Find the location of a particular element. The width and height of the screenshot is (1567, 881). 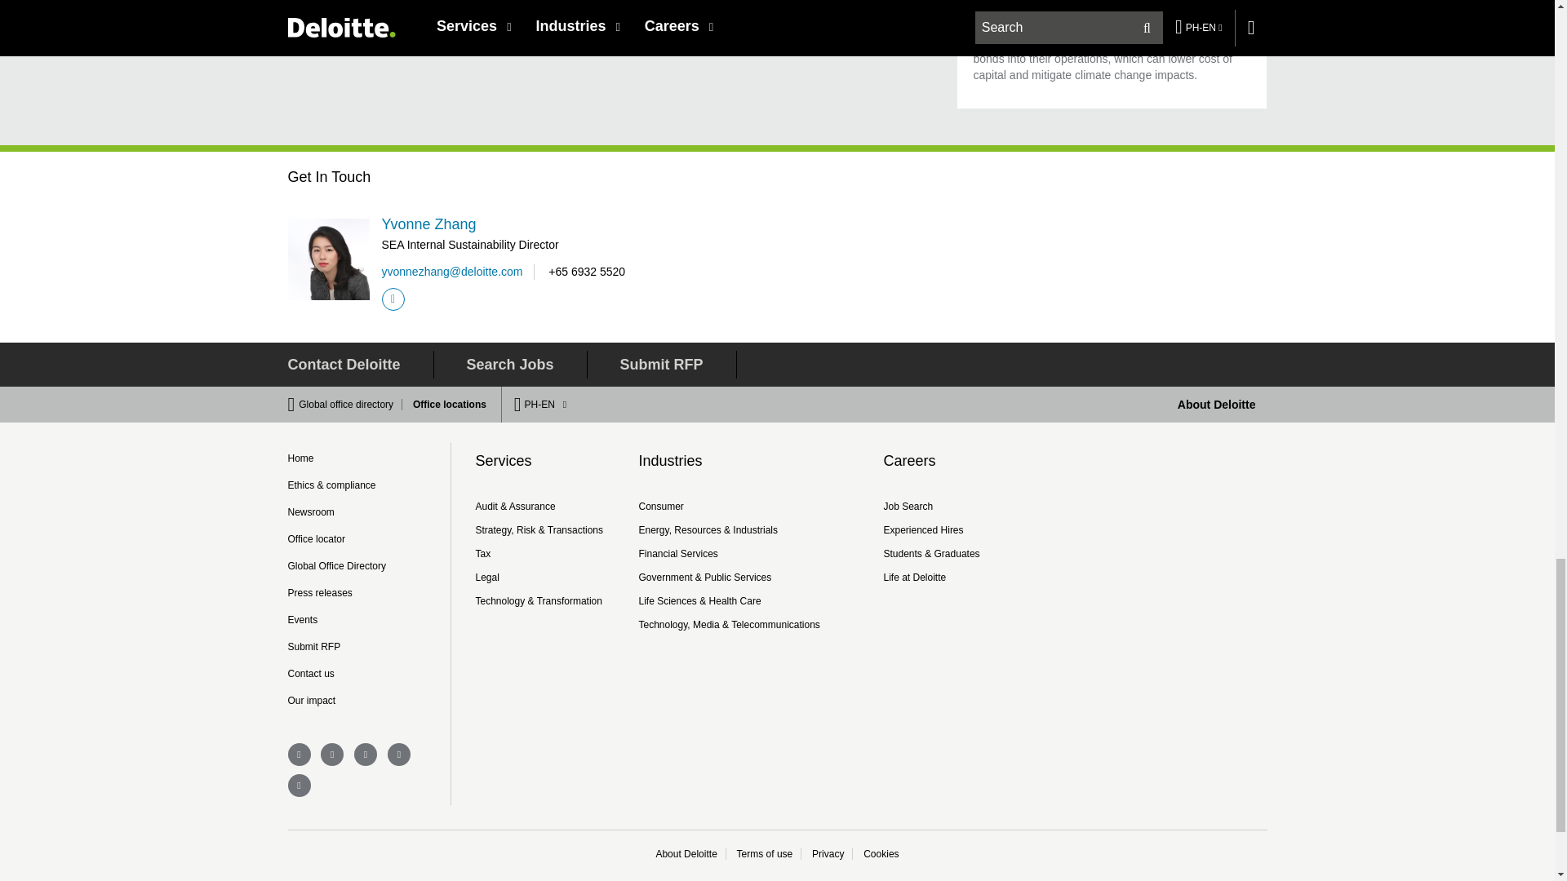

twitter is located at coordinates (398, 754).